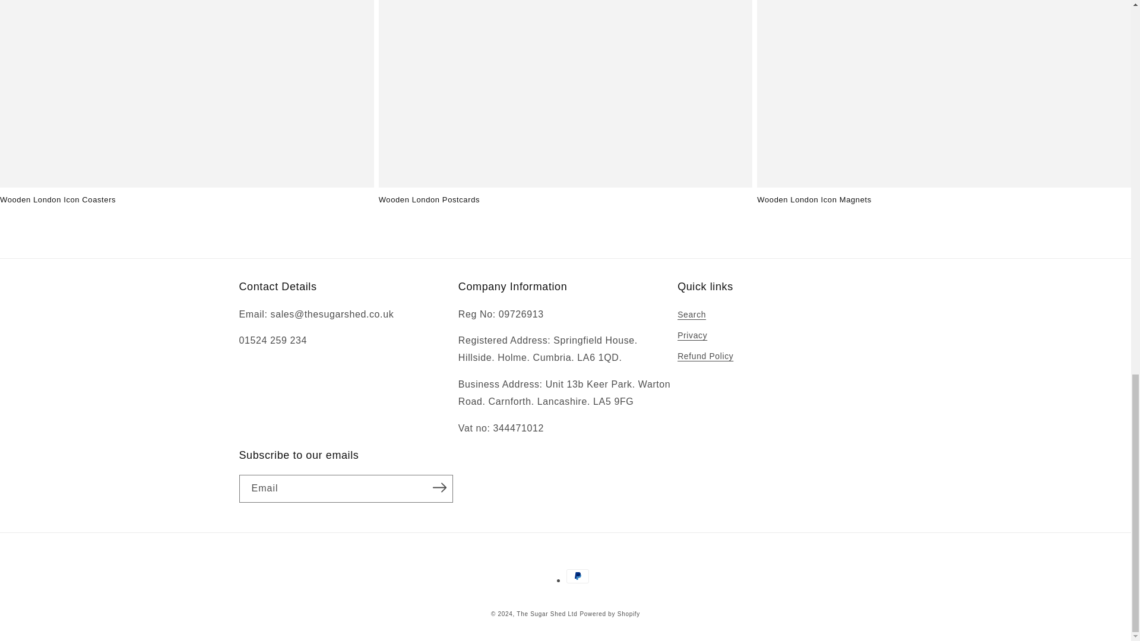 This screenshot has width=1140, height=641. What do you see at coordinates (186, 200) in the screenshot?
I see `Wooden London Icon Coasters` at bounding box center [186, 200].